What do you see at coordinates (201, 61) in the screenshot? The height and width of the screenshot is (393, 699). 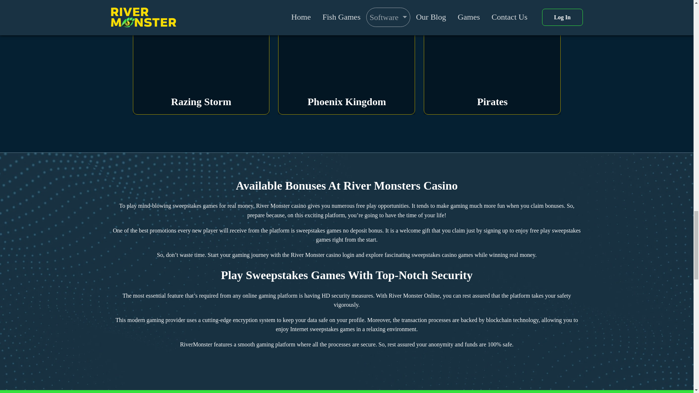 I see `Razing Storm` at bounding box center [201, 61].